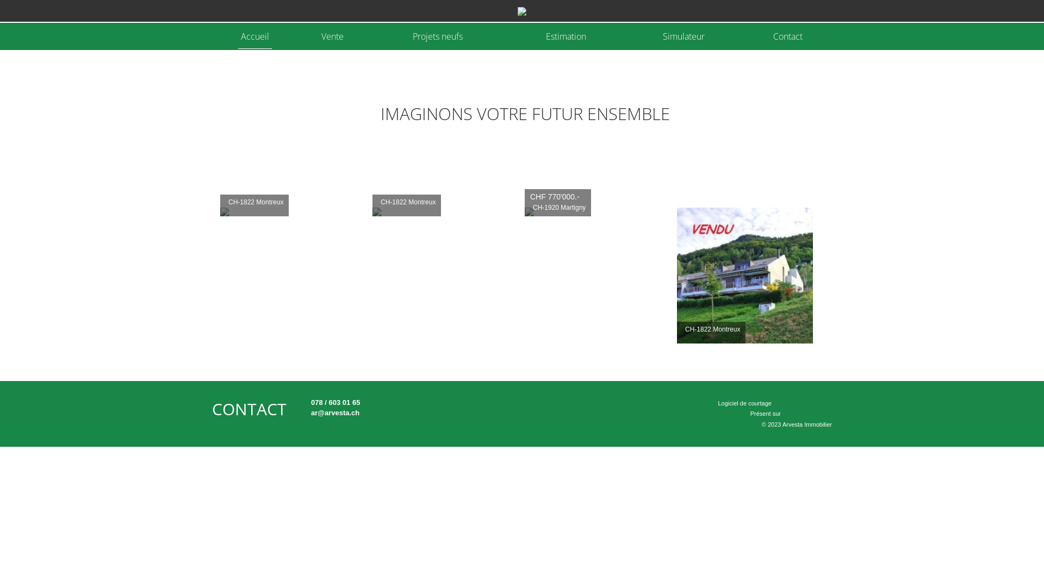 The image size is (1044, 587). Describe the element at coordinates (684, 36) in the screenshot. I see `Simulateur` at that location.